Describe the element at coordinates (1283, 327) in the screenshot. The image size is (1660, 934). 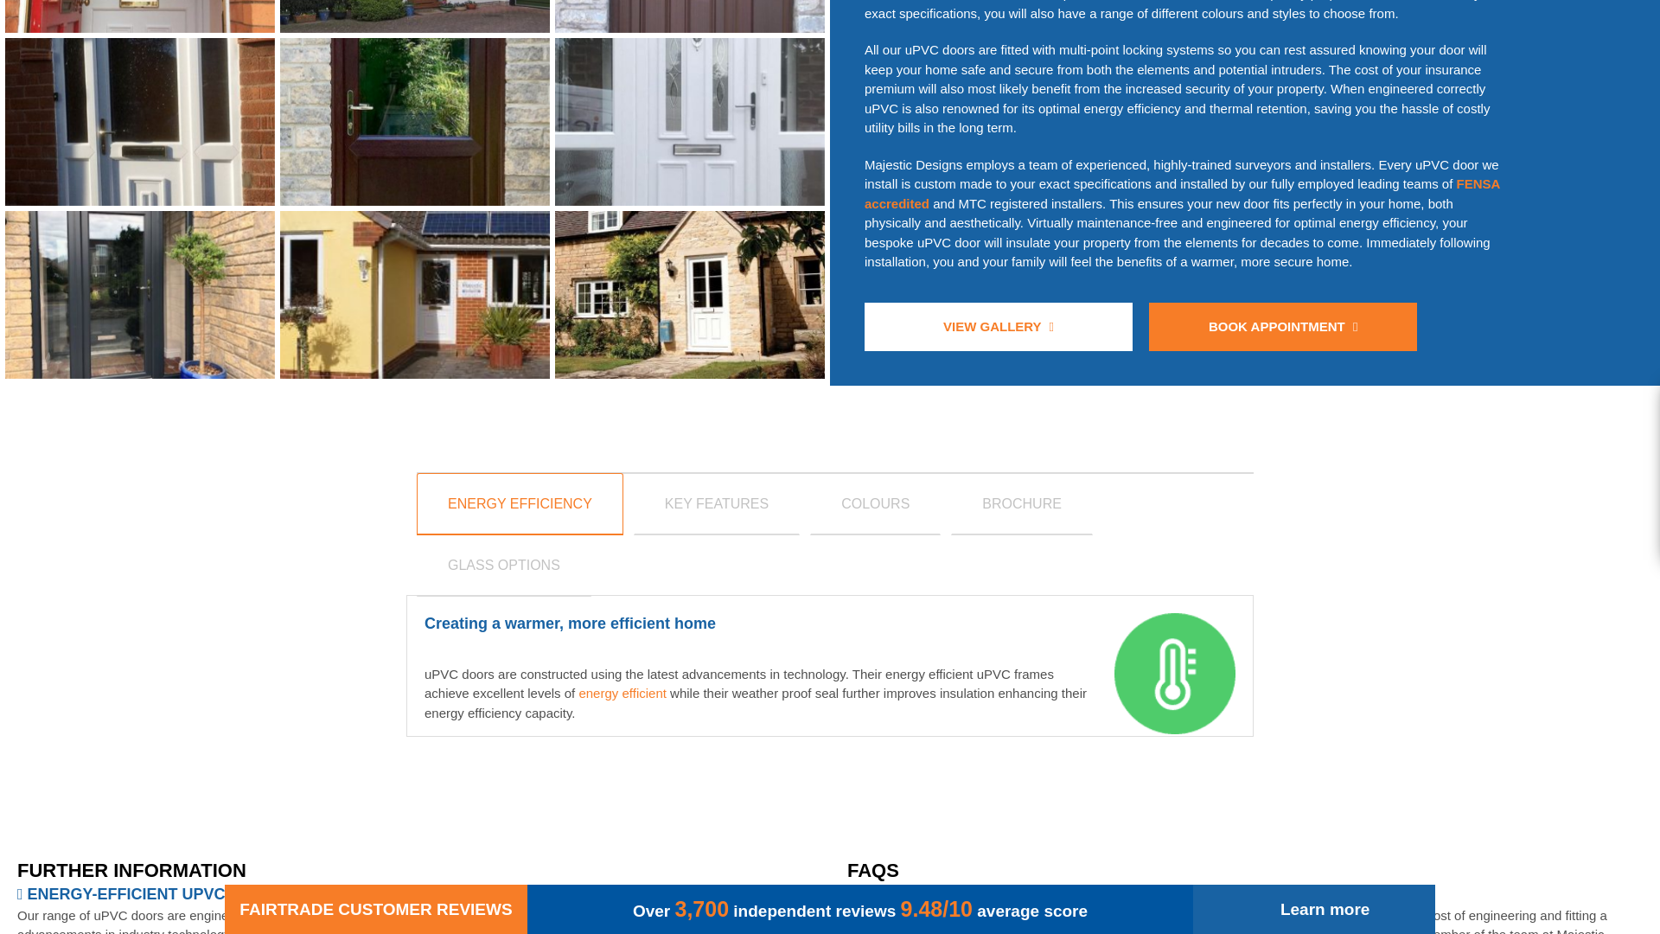
I see `Book appointment` at that location.